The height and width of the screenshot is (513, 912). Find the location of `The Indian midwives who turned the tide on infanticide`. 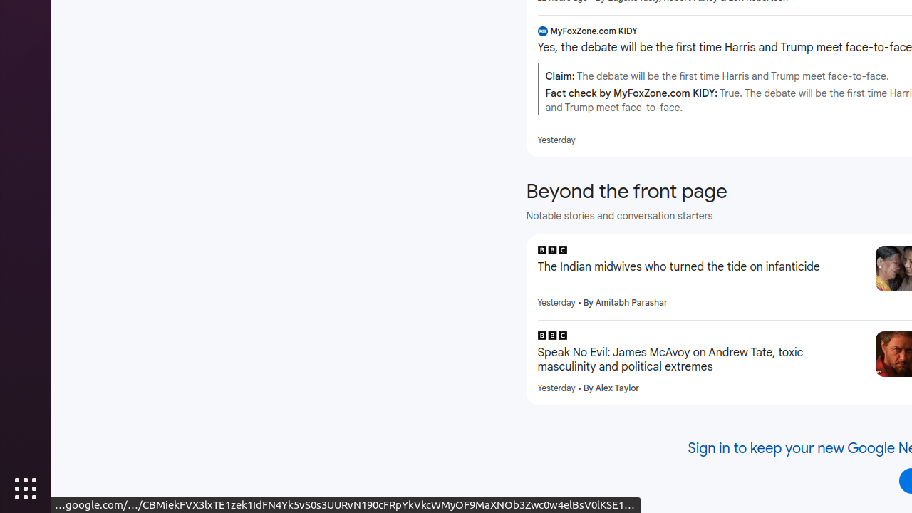

The Indian midwives who turned the tide on infanticide is located at coordinates (701, 267).